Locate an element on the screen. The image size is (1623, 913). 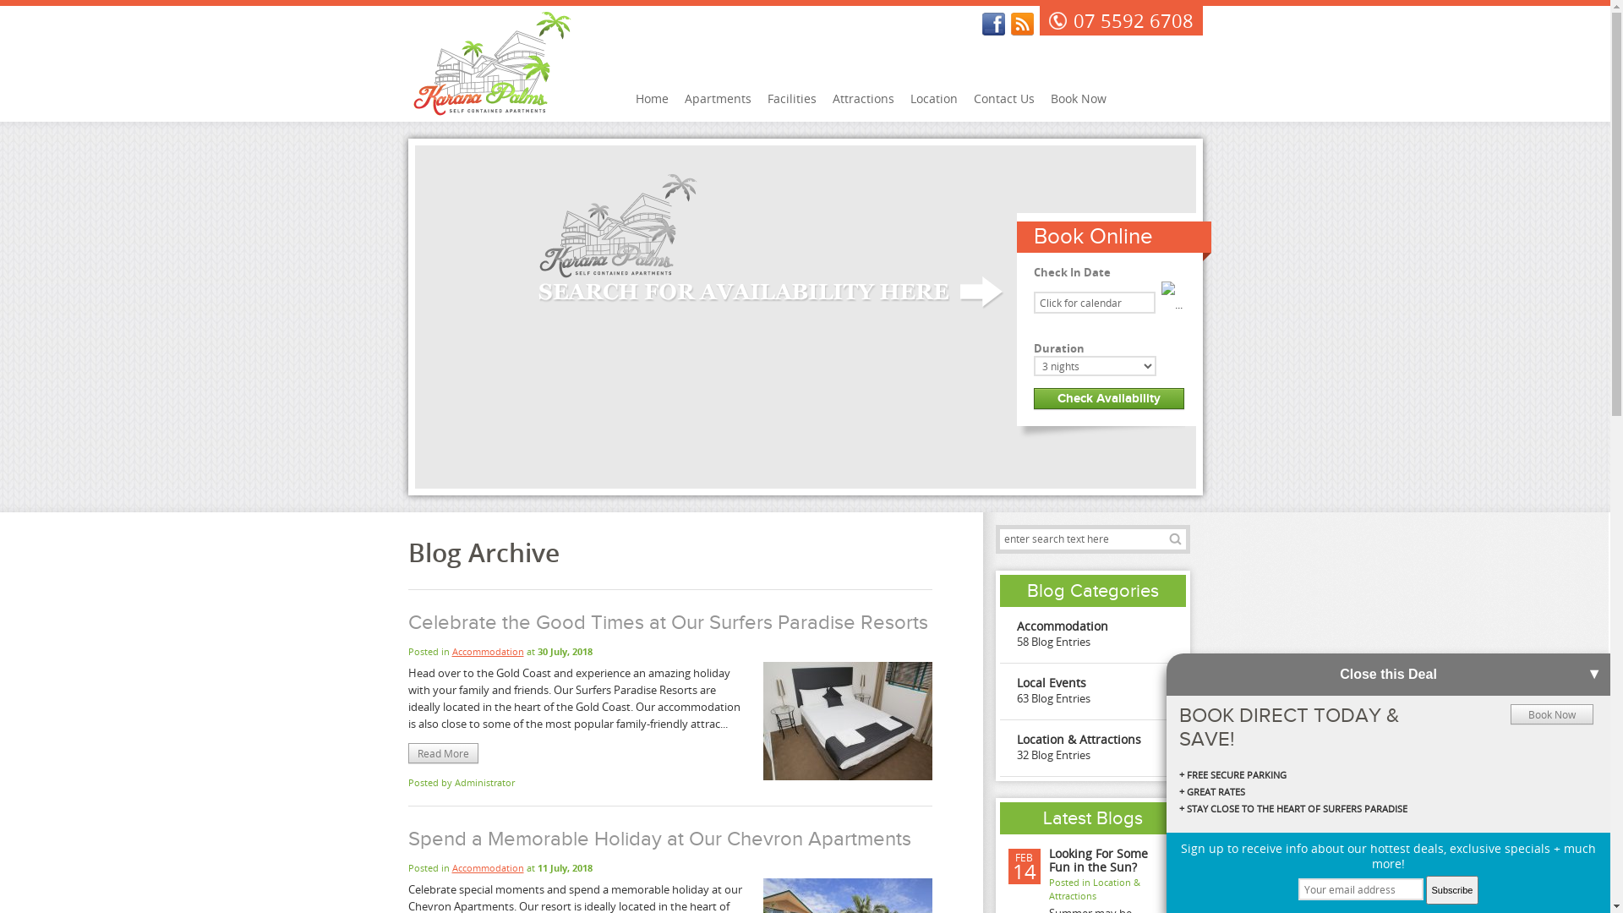
Contact Us is located at coordinates (1003, 98).